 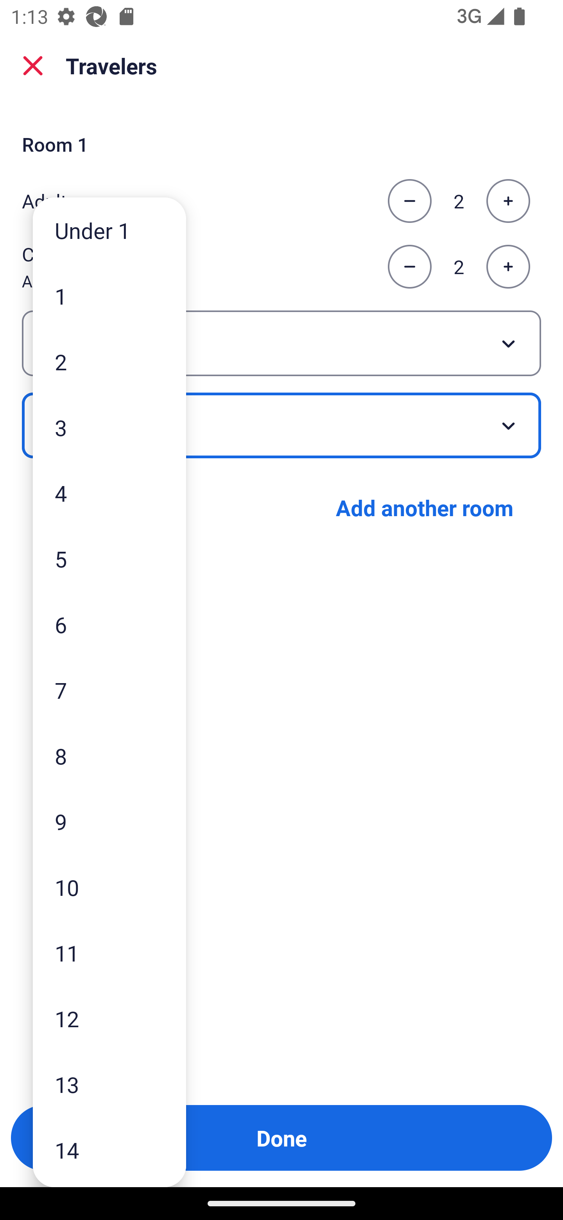 I want to click on 7, so click(x=109, y=691).